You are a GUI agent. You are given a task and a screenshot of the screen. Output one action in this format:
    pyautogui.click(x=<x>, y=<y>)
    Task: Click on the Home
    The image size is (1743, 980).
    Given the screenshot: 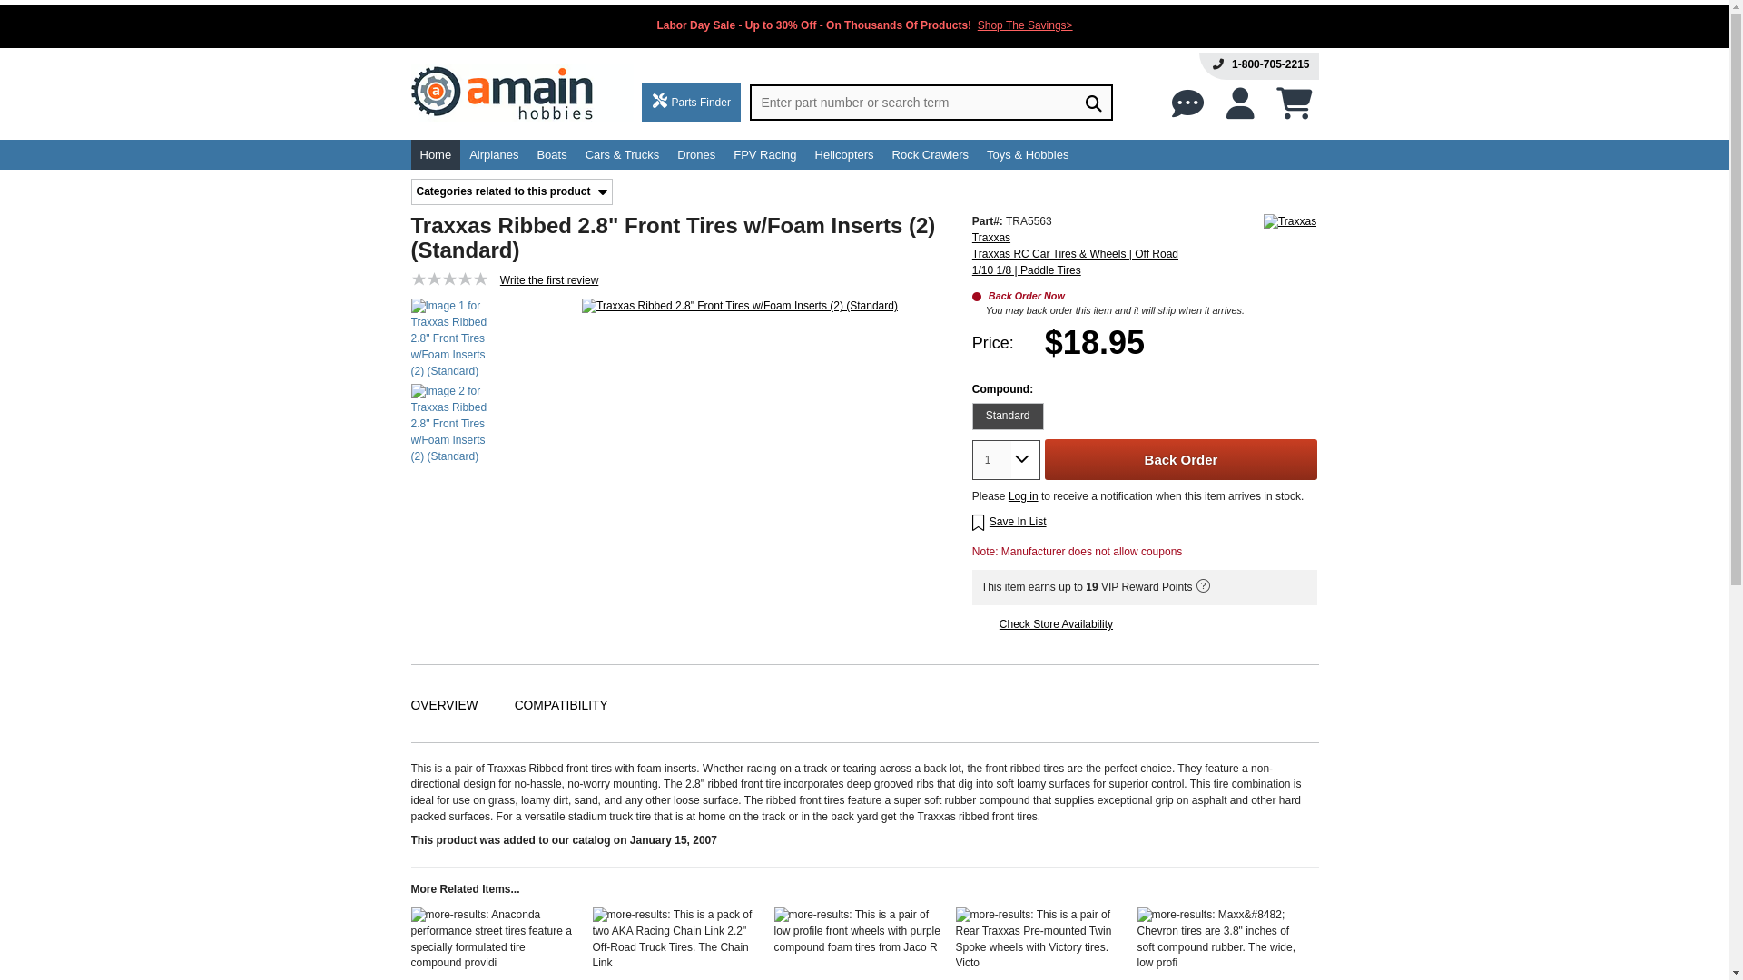 What is the action you would take?
    pyautogui.click(x=434, y=154)
    